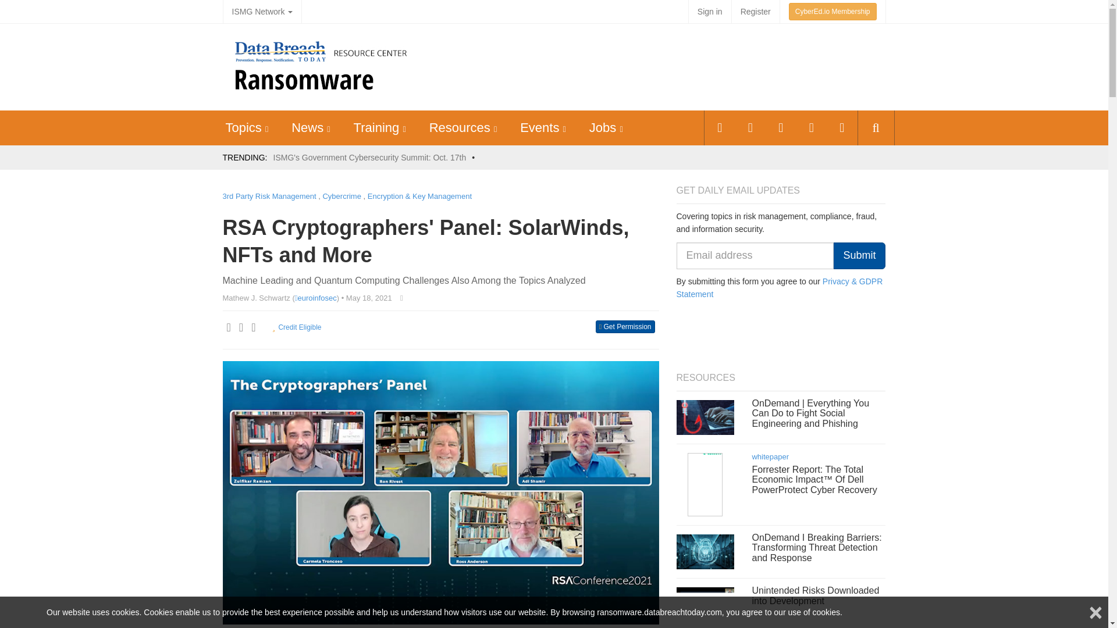 Image resolution: width=1117 pixels, height=628 pixels. Describe the element at coordinates (755, 12) in the screenshot. I see `Register` at that location.